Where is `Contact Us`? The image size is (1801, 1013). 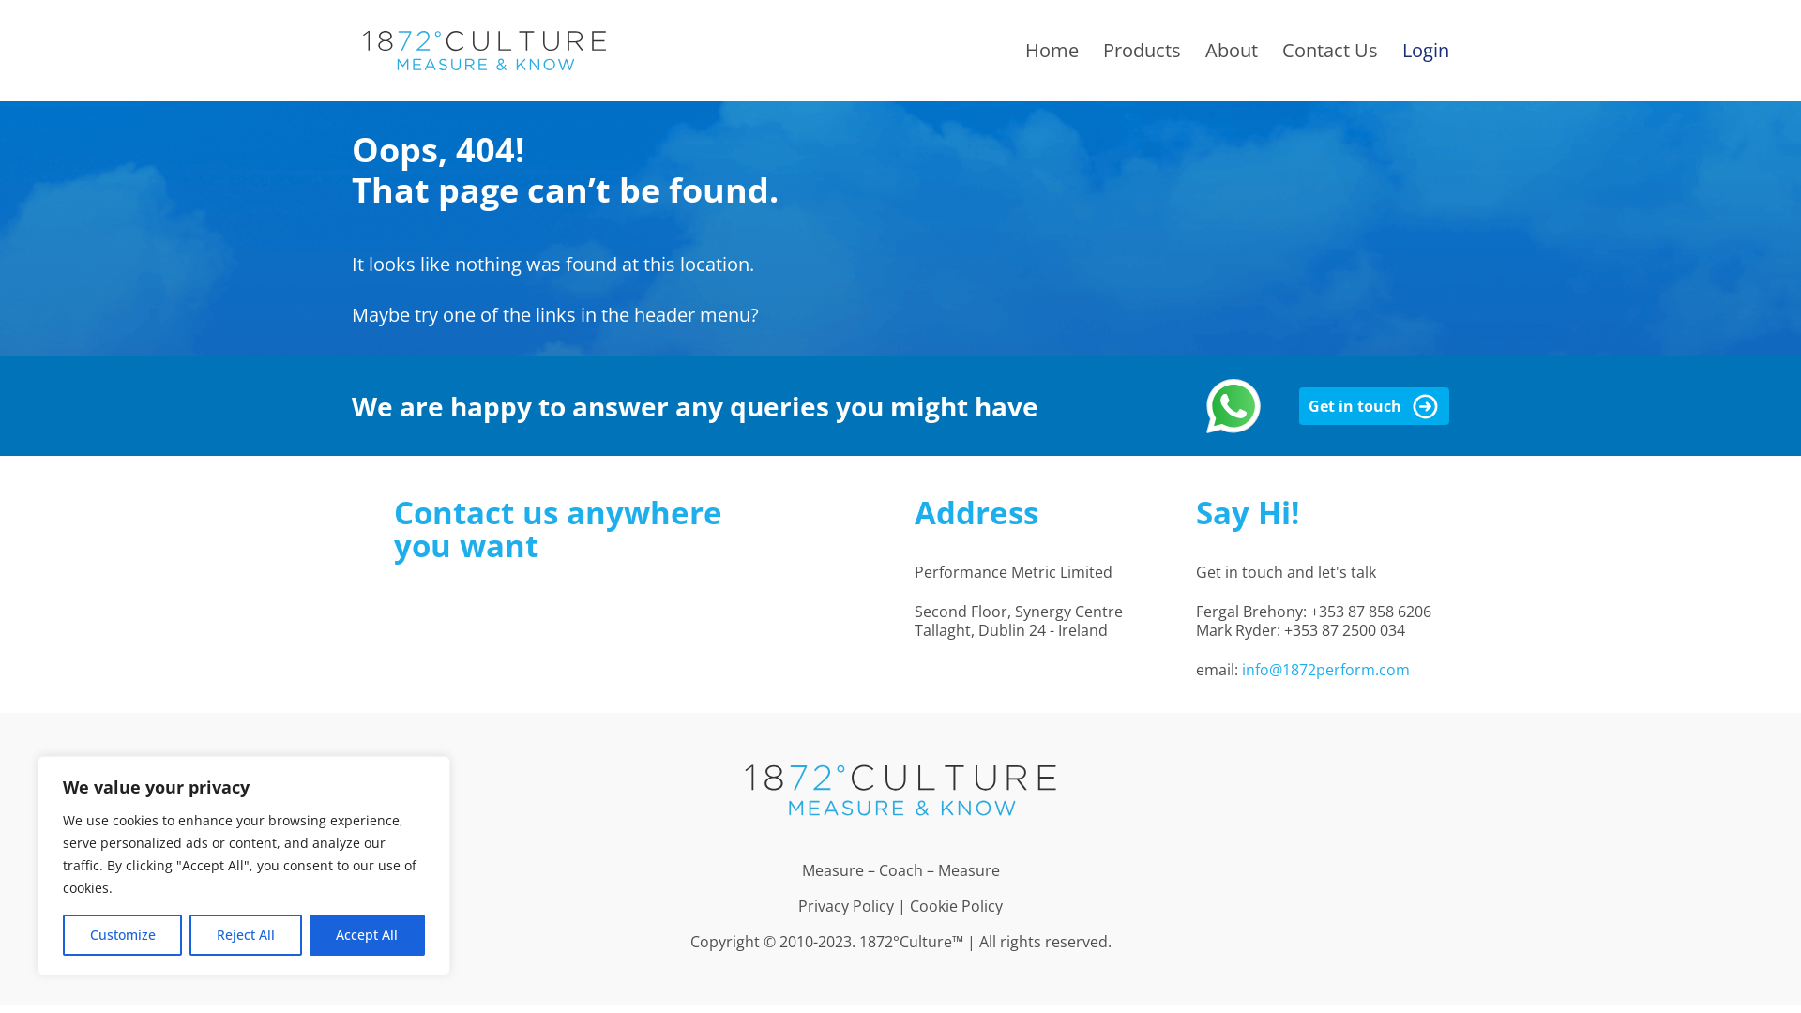
Contact Us is located at coordinates (1330, 51).